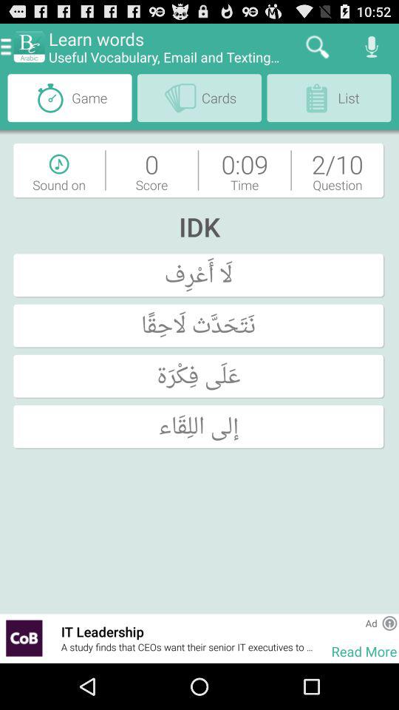 This screenshot has width=399, height=710. Describe the element at coordinates (24, 638) in the screenshot. I see `open advertisement` at that location.